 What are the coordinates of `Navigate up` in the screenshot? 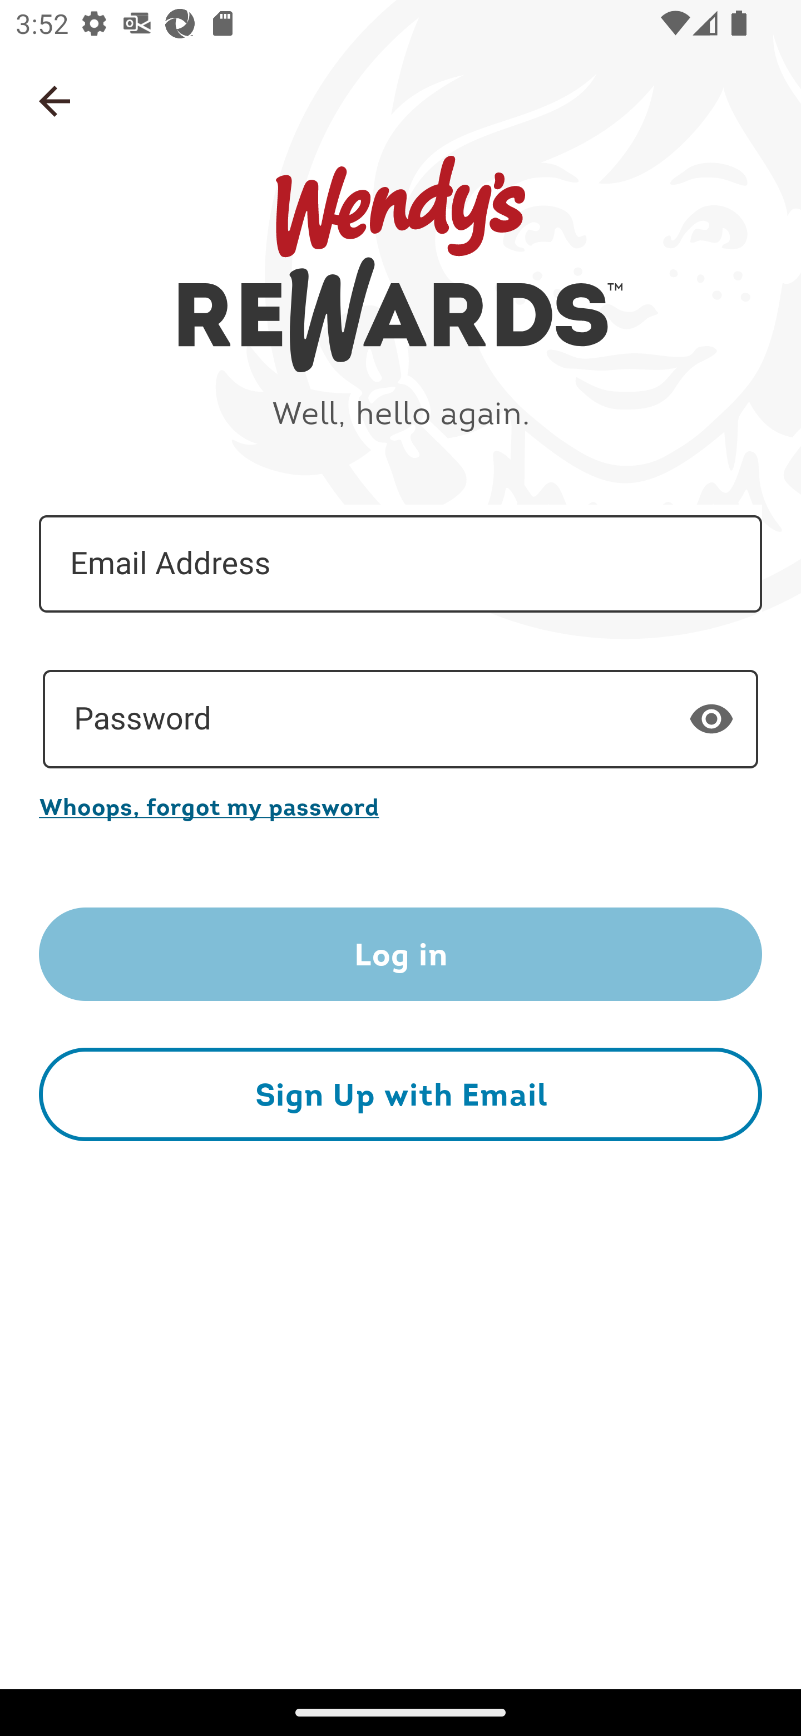 It's located at (55, 101).